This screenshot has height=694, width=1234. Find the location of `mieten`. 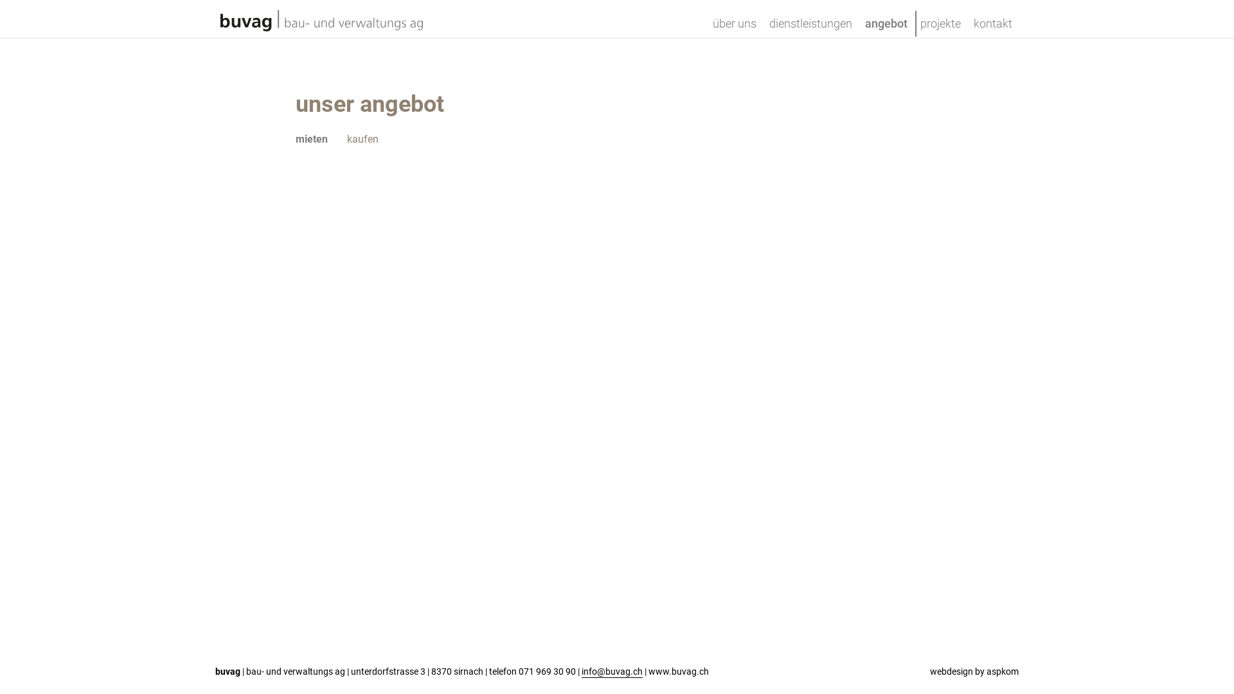

mieten is located at coordinates (312, 139).